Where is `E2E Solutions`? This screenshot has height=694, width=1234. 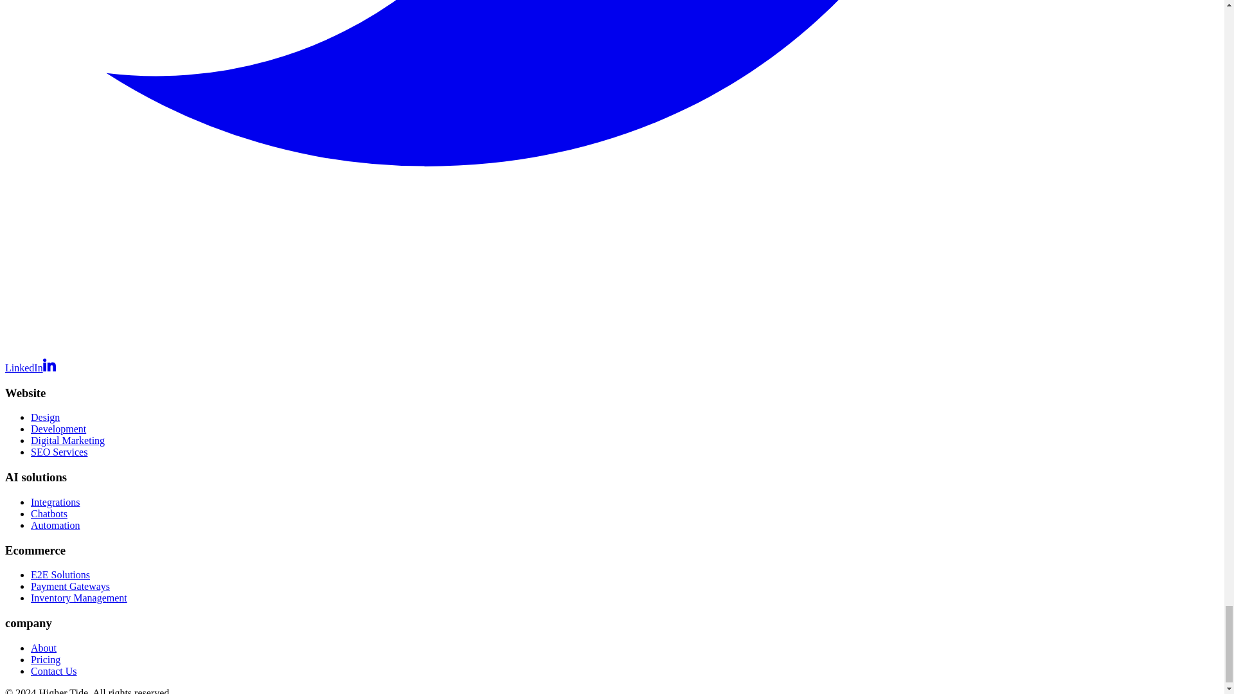
E2E Solutions is located at coordinates (60, 574).